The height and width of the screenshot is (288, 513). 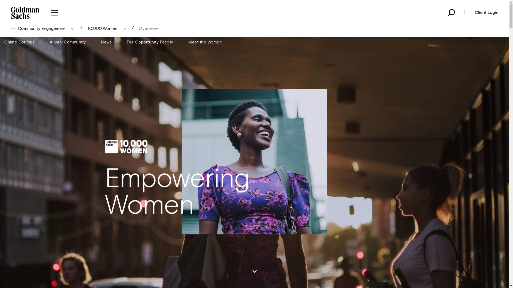 I want to click on Online Courses, so click(x=19, y=42).